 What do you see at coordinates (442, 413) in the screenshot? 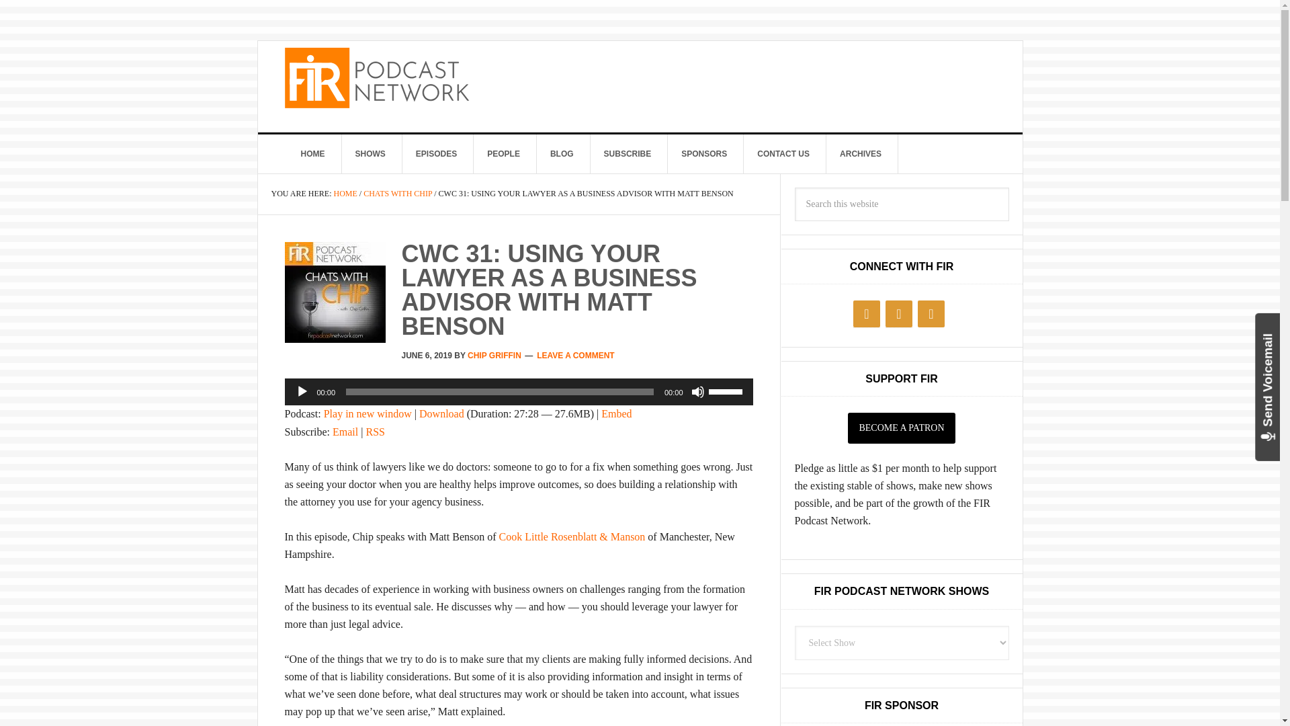
I see `Download` at bounding box center [442, 413].